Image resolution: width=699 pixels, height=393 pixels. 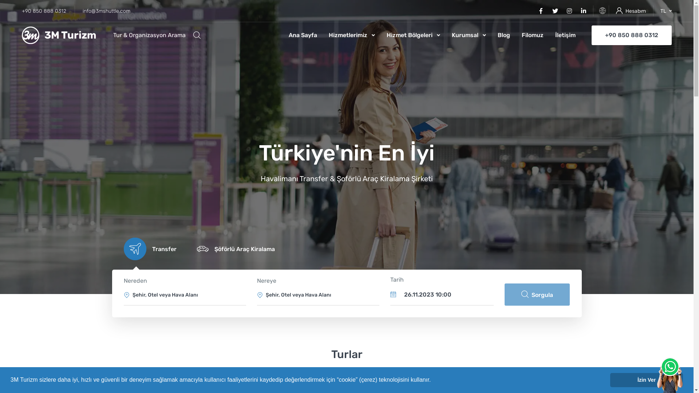 What do you see at coordinates (59, 35) in the screenshot?
I see `3M Turizm` at bounding box center [59, 35].